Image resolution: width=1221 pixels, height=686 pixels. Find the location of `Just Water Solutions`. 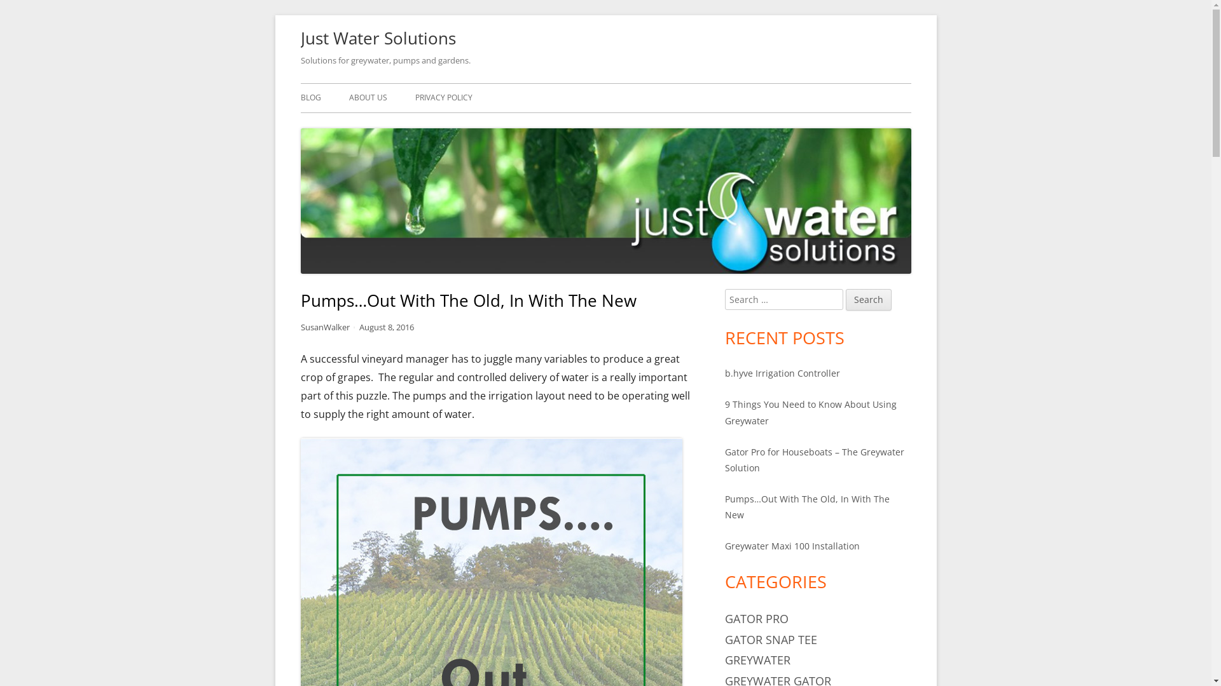

Just Water Solutions is located at coordinates (378, 38).